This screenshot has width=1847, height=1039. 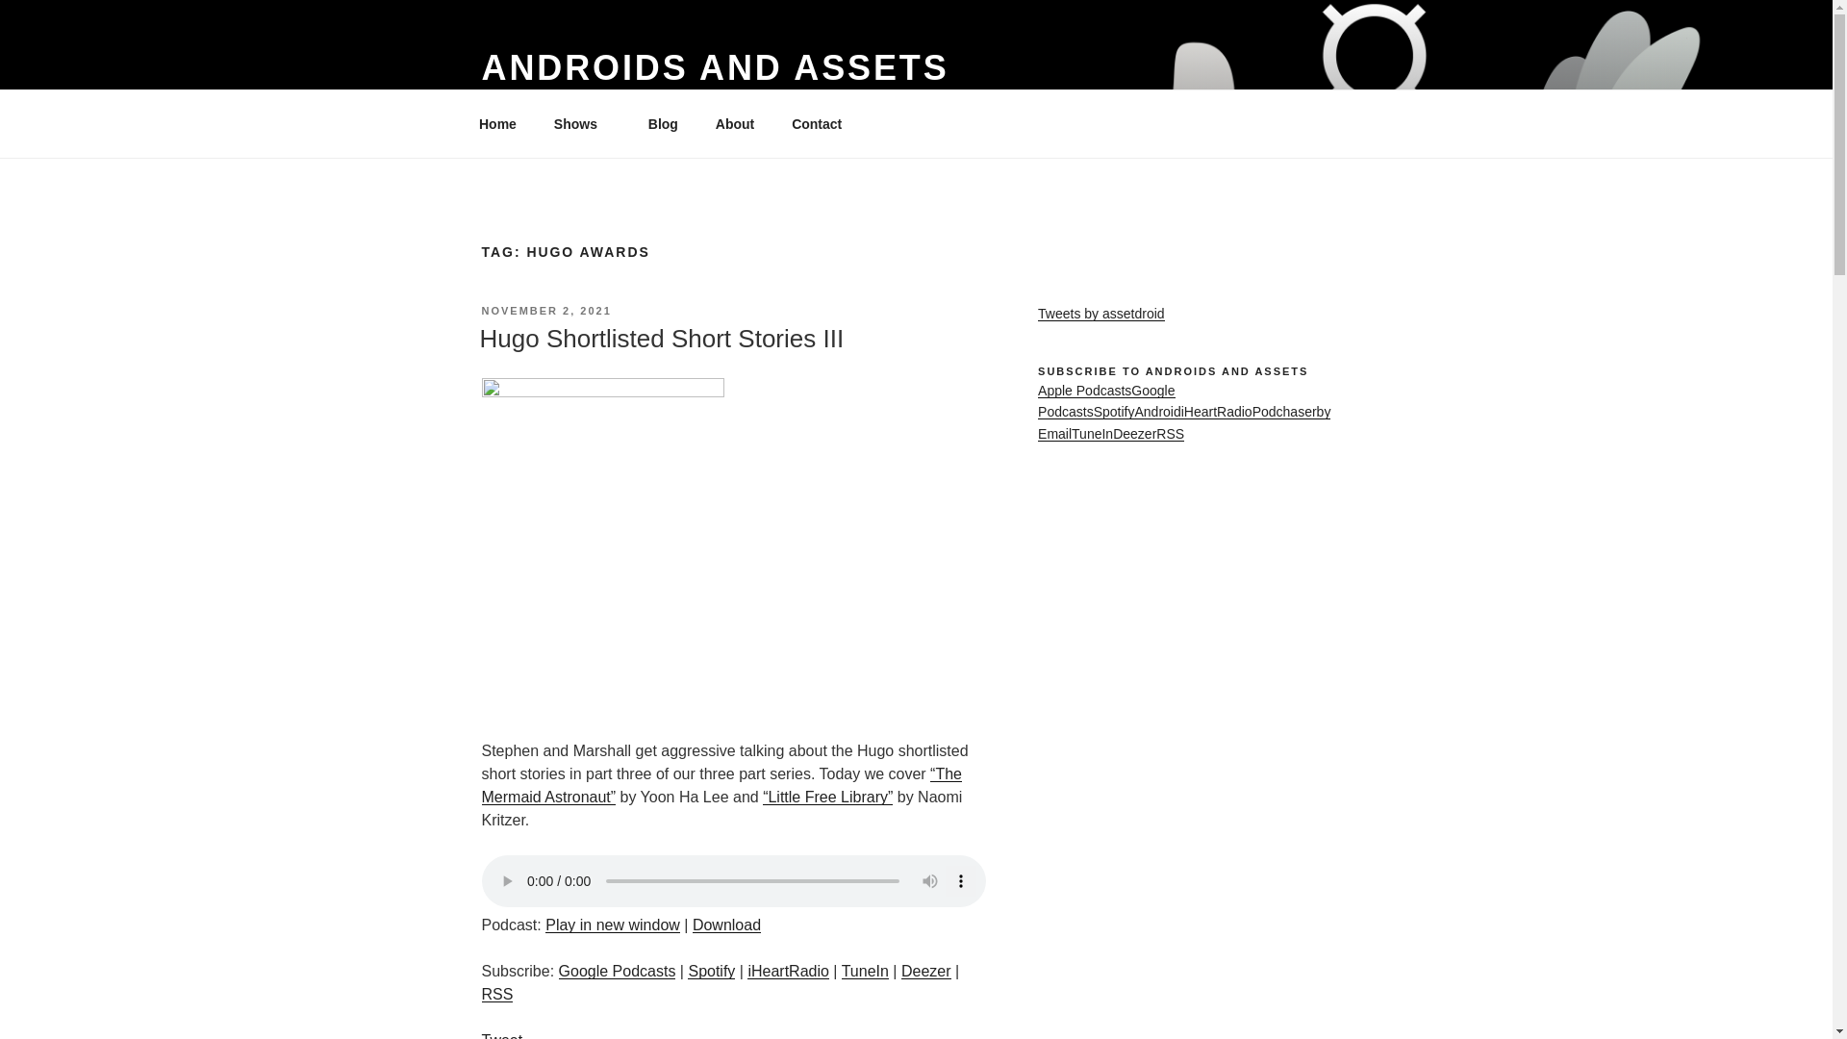 What do you see at coordinates (612, 924) in the screenshot?
I see `Play in new window` at bounding box center [612, 924].